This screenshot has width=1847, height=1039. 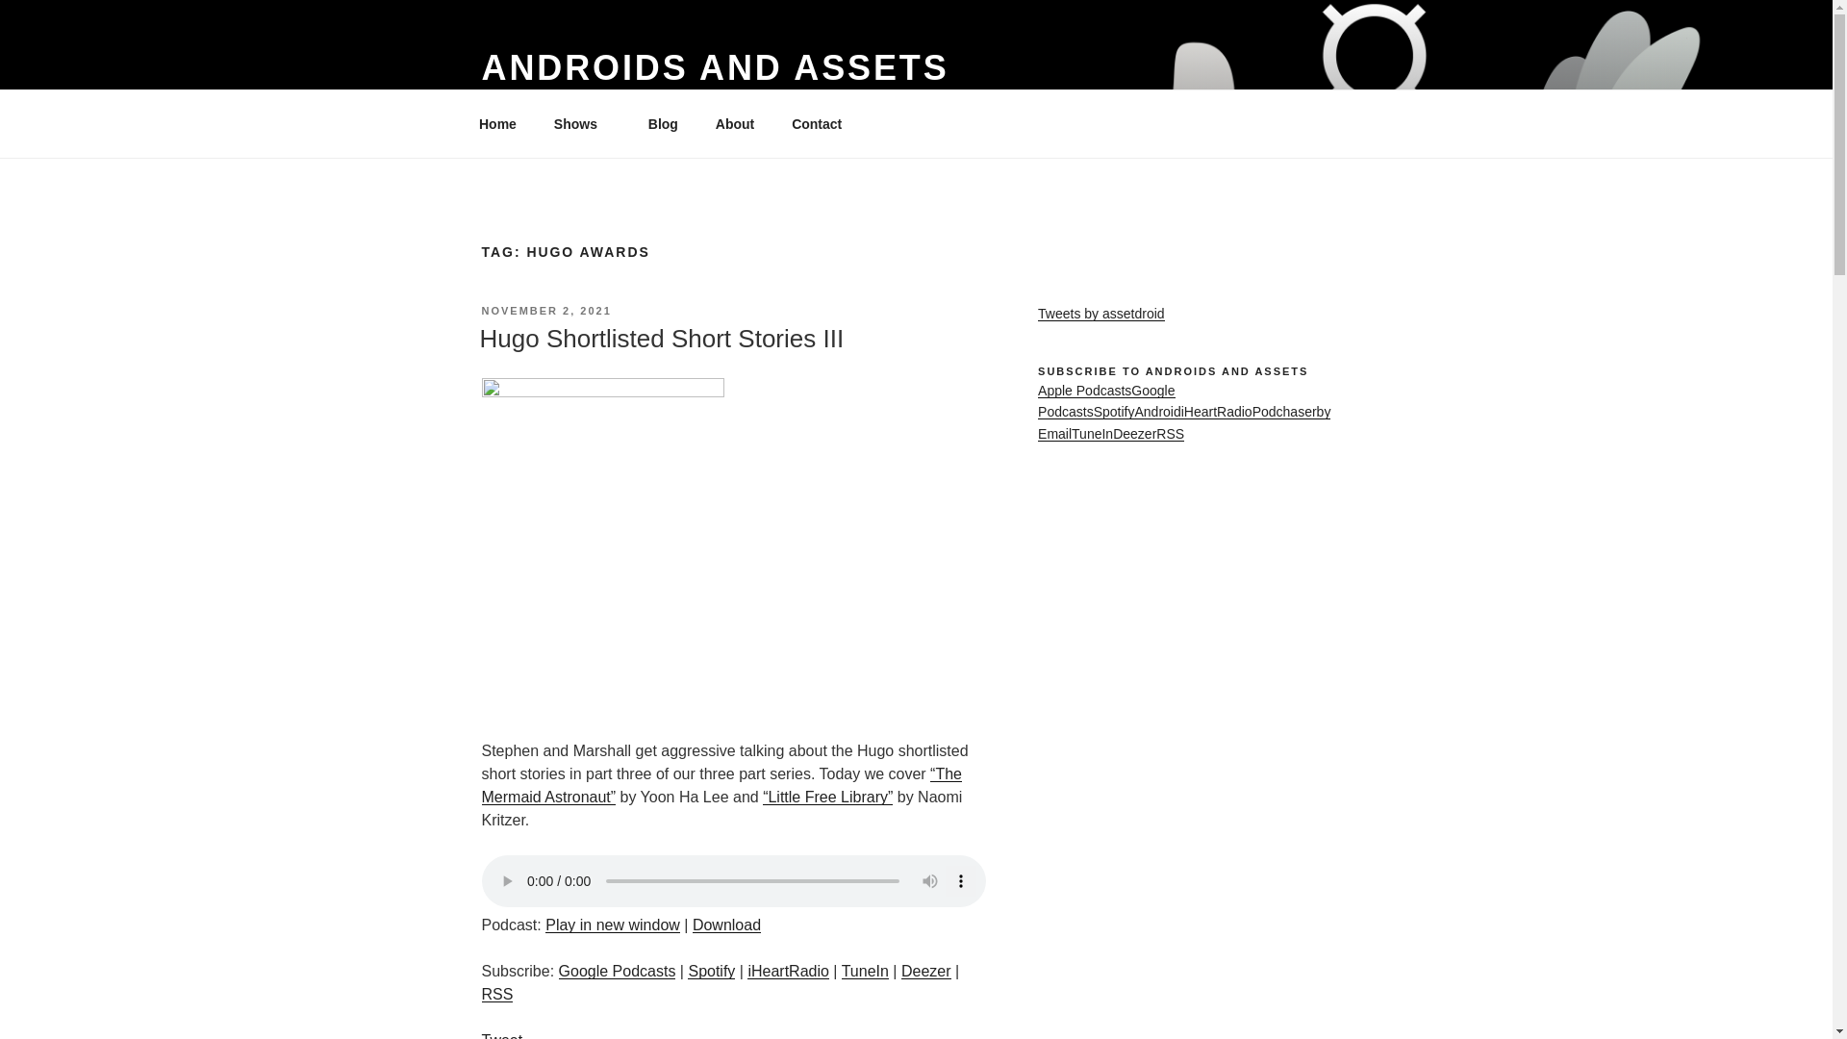 What do you see at coordinates (612, 924) in the screenshot?
I see `Play in new window` at bounding box center [612, 924].